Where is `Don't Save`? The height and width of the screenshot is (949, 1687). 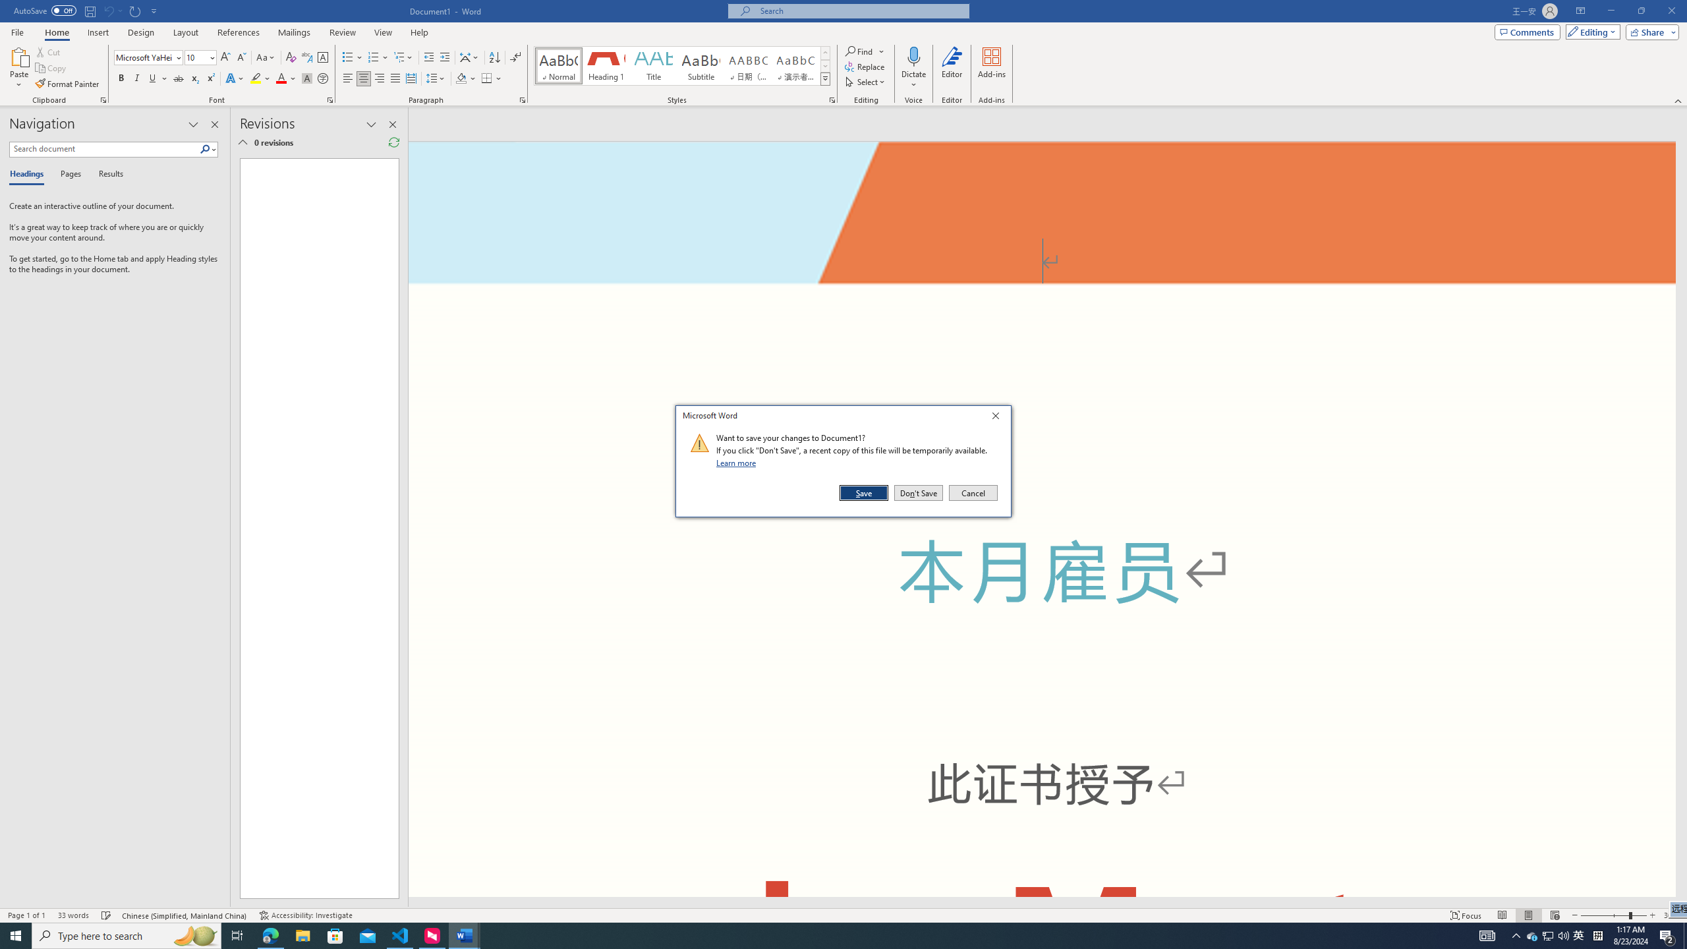
Don't Save is located at coordinates (919, 493).